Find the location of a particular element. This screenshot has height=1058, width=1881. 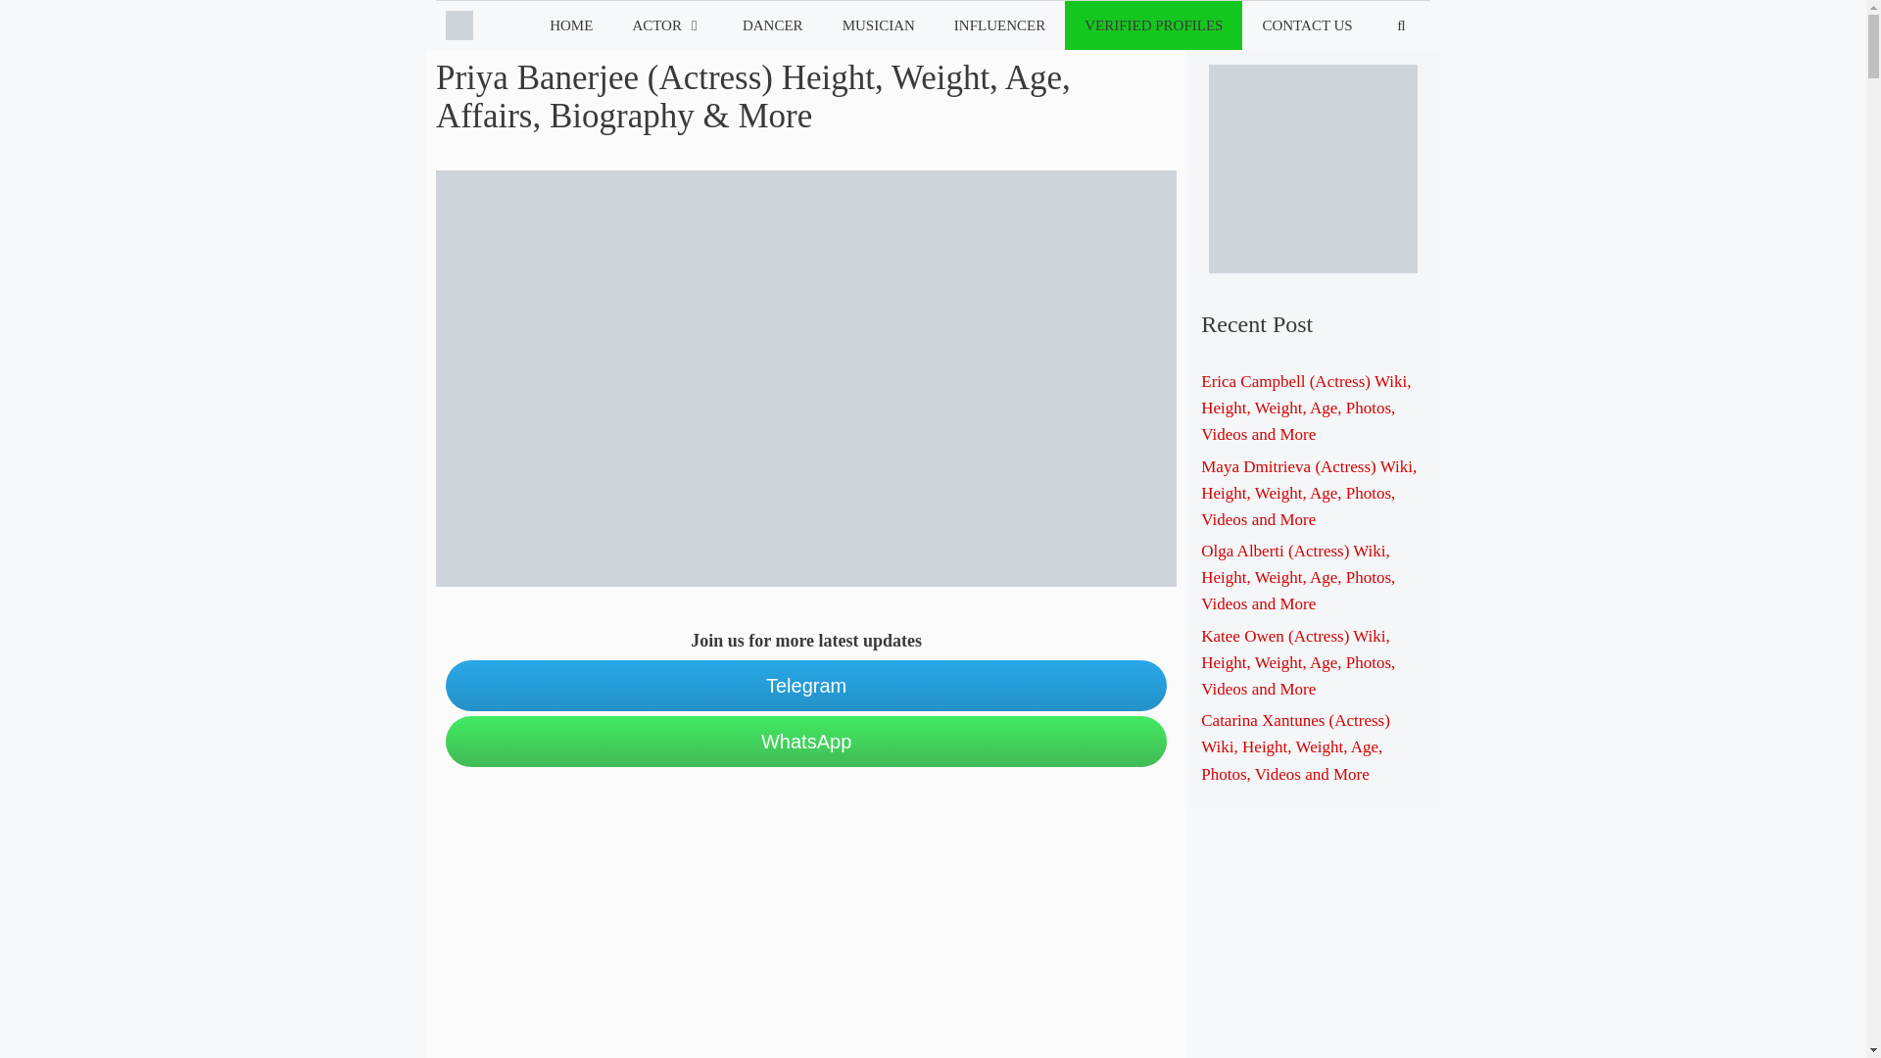

CONTACT US is located at coordinates (1306, 25).